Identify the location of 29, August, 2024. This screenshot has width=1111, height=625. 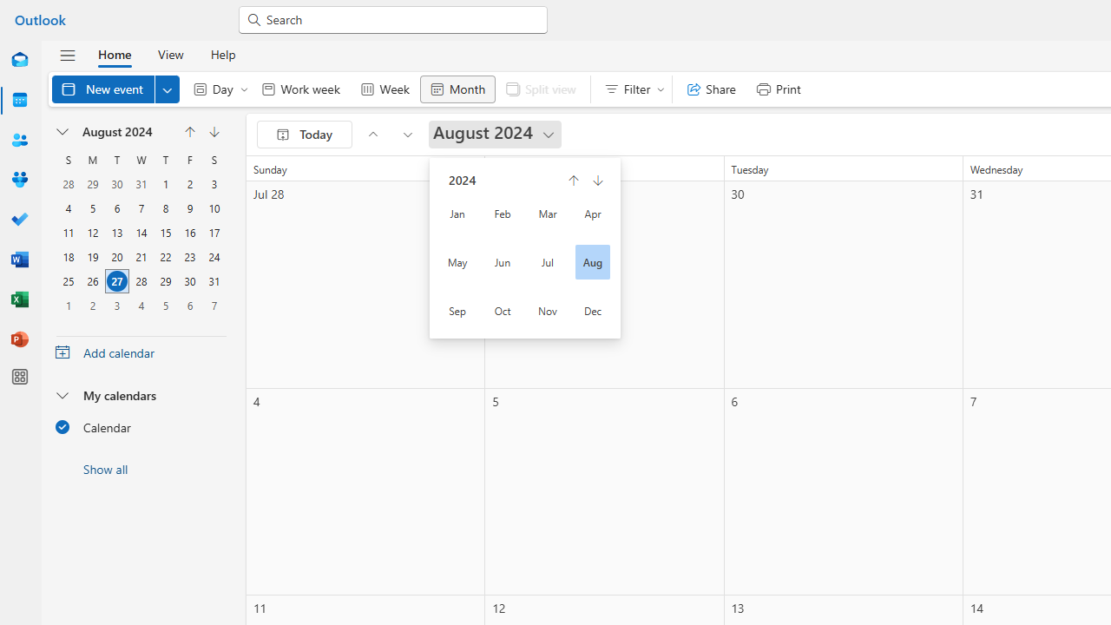
(166, 281).